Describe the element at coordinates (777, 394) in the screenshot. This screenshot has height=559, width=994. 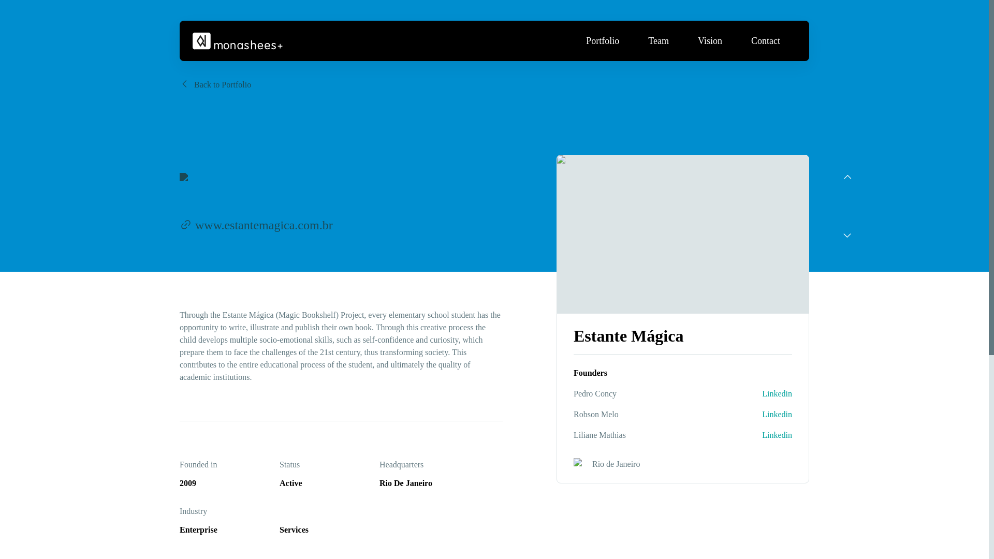
I see `Linkedin` at that location.